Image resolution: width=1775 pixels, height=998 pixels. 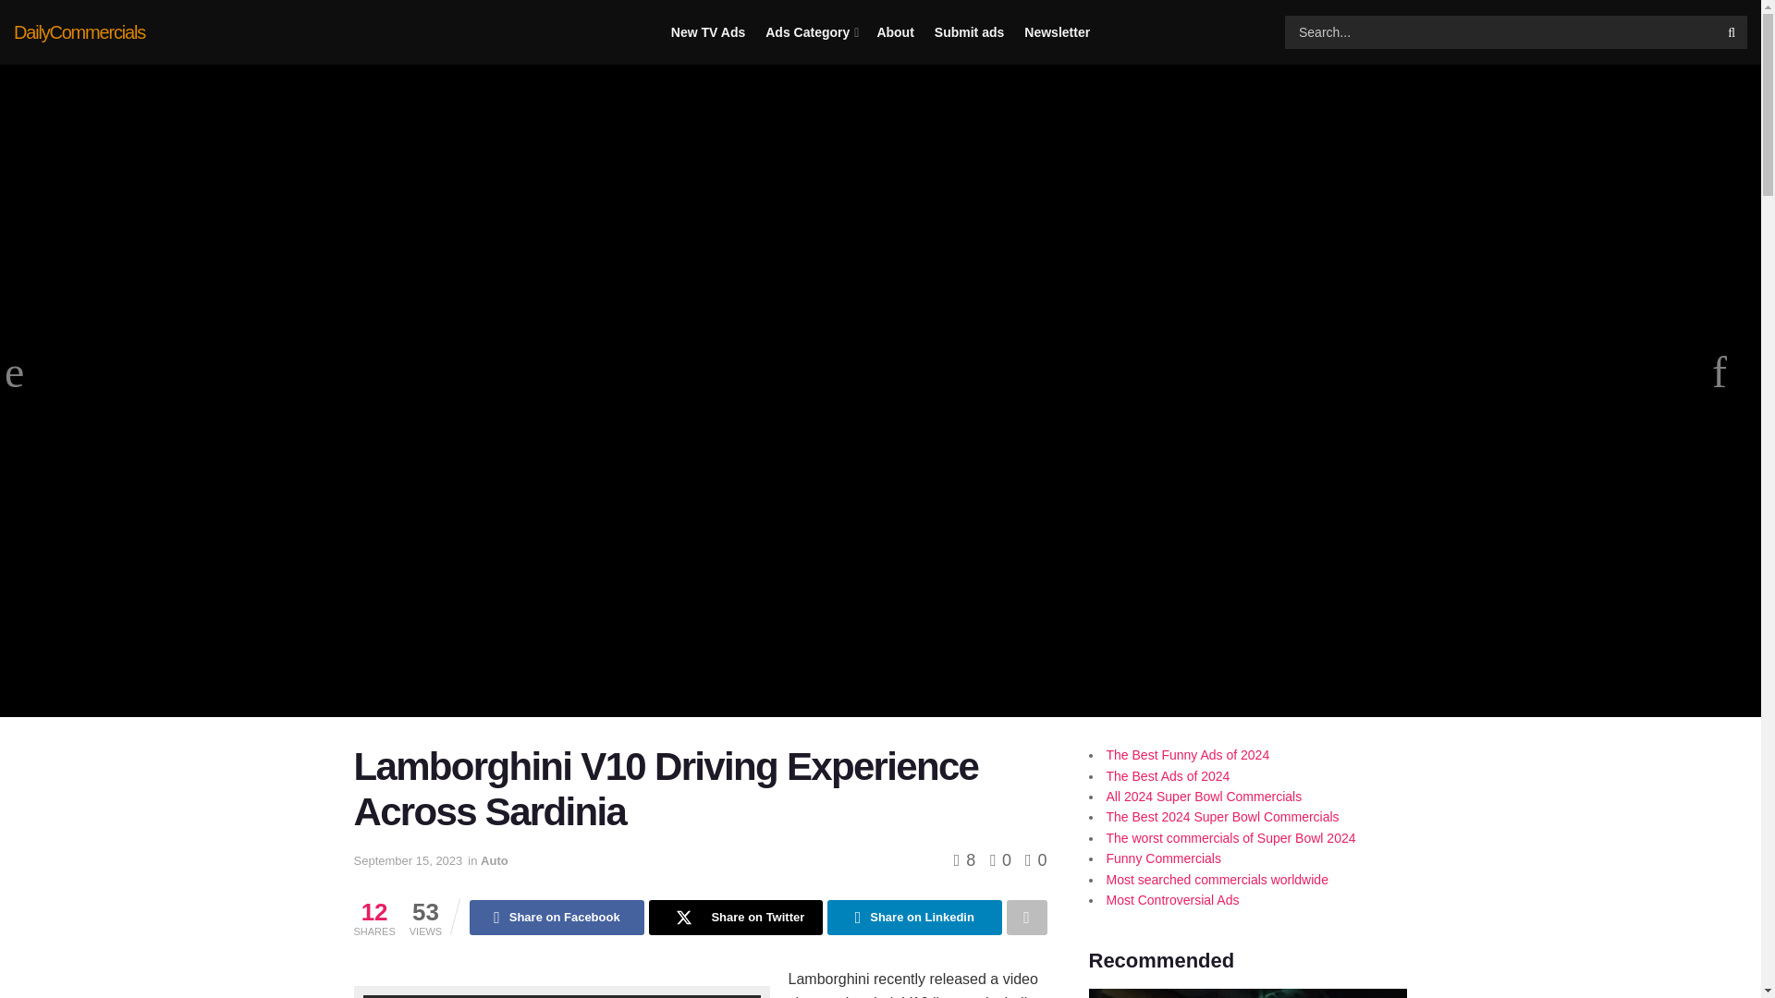 What do you see at coordinates (969, 32) in the screenshot?
I see `Submit ads` at bounding box center [969, 32].